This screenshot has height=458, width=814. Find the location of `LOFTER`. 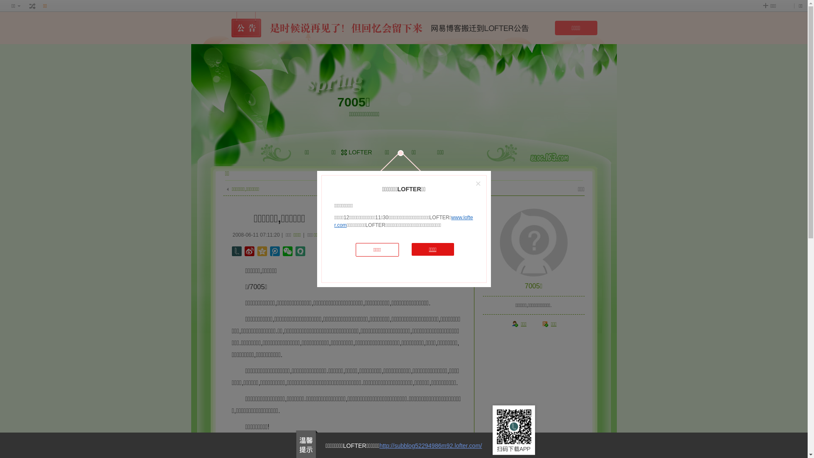

LOFTER is located at coordinates (360, 152).